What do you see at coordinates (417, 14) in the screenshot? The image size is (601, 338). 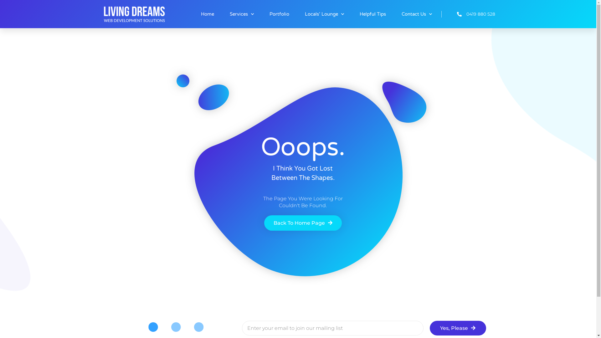 I see `Contact Us` at bounding box center [417, 14].